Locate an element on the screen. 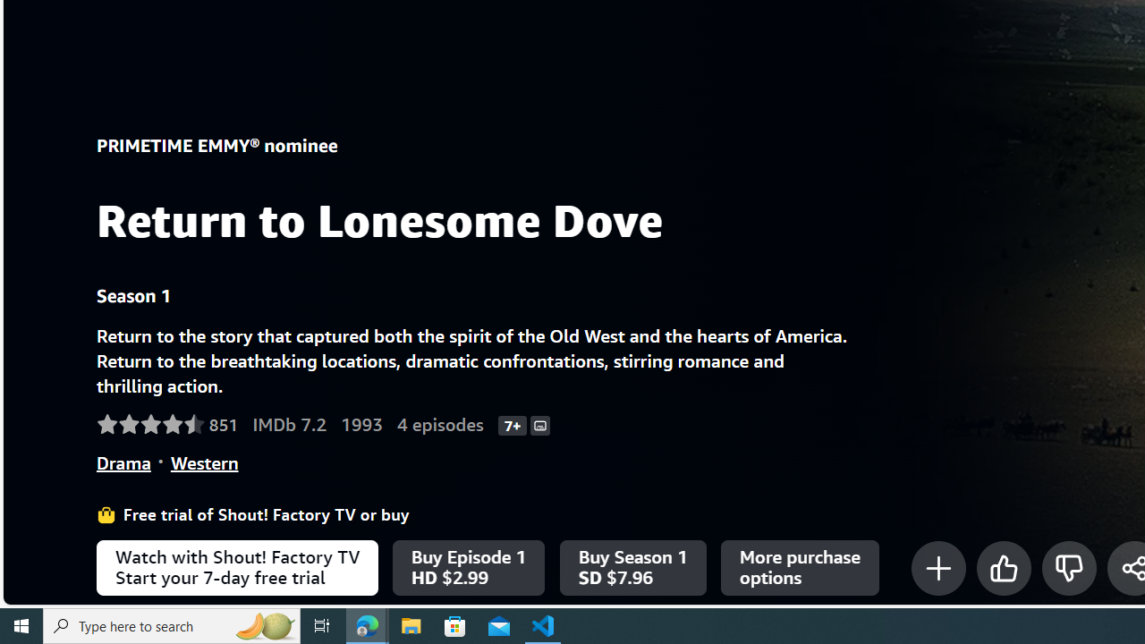  Add to Watchlist is located at coordinates (937, 568).